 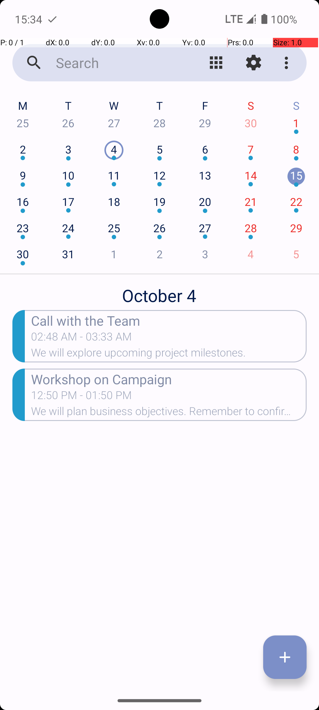 I want to click on October 4, so click(x=159, y=292).